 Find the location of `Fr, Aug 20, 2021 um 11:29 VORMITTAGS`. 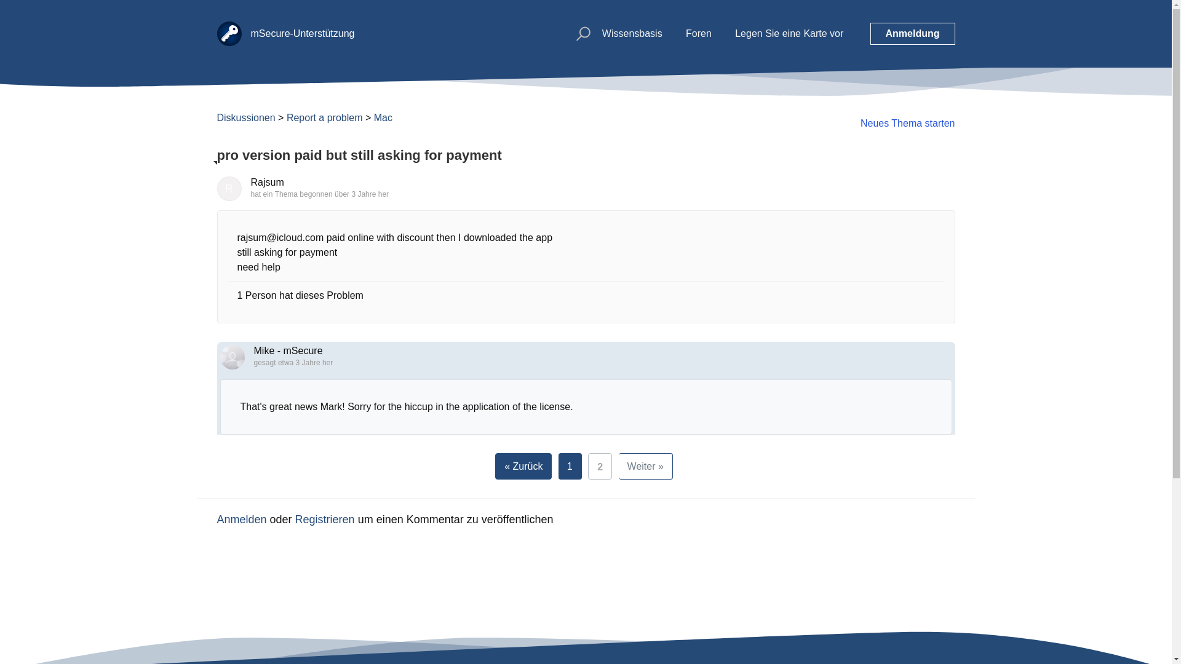

Fr, Aug 20, 2021 um 11:29 VORMITTAGS is located at coordinates (305, 363).